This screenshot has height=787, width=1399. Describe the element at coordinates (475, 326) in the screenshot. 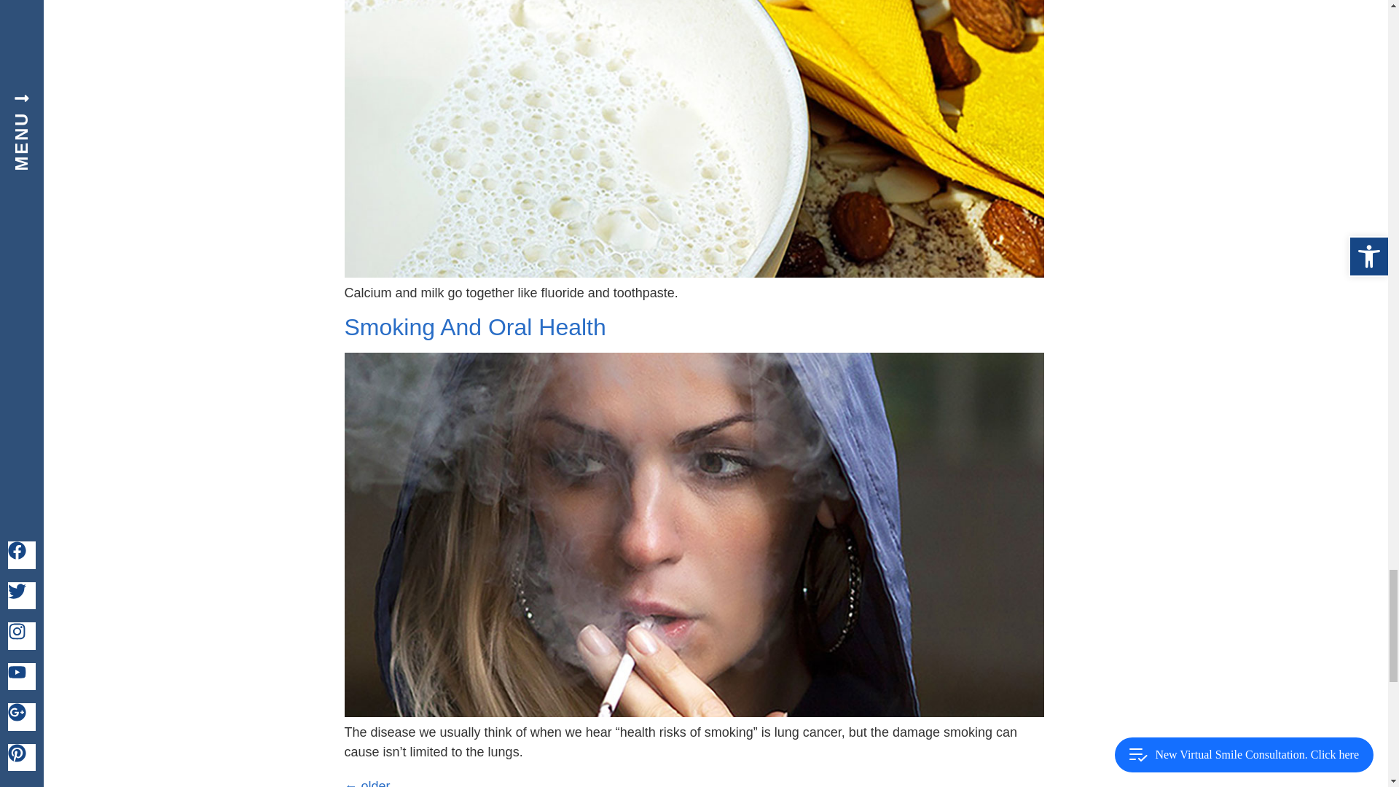

I see `Smoking And Oral Health` at that location.